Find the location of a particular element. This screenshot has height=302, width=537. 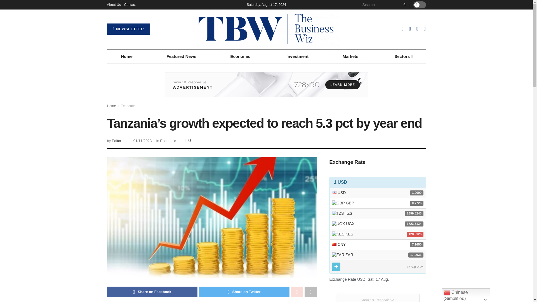

Investment is located at coordinates (297, 56).